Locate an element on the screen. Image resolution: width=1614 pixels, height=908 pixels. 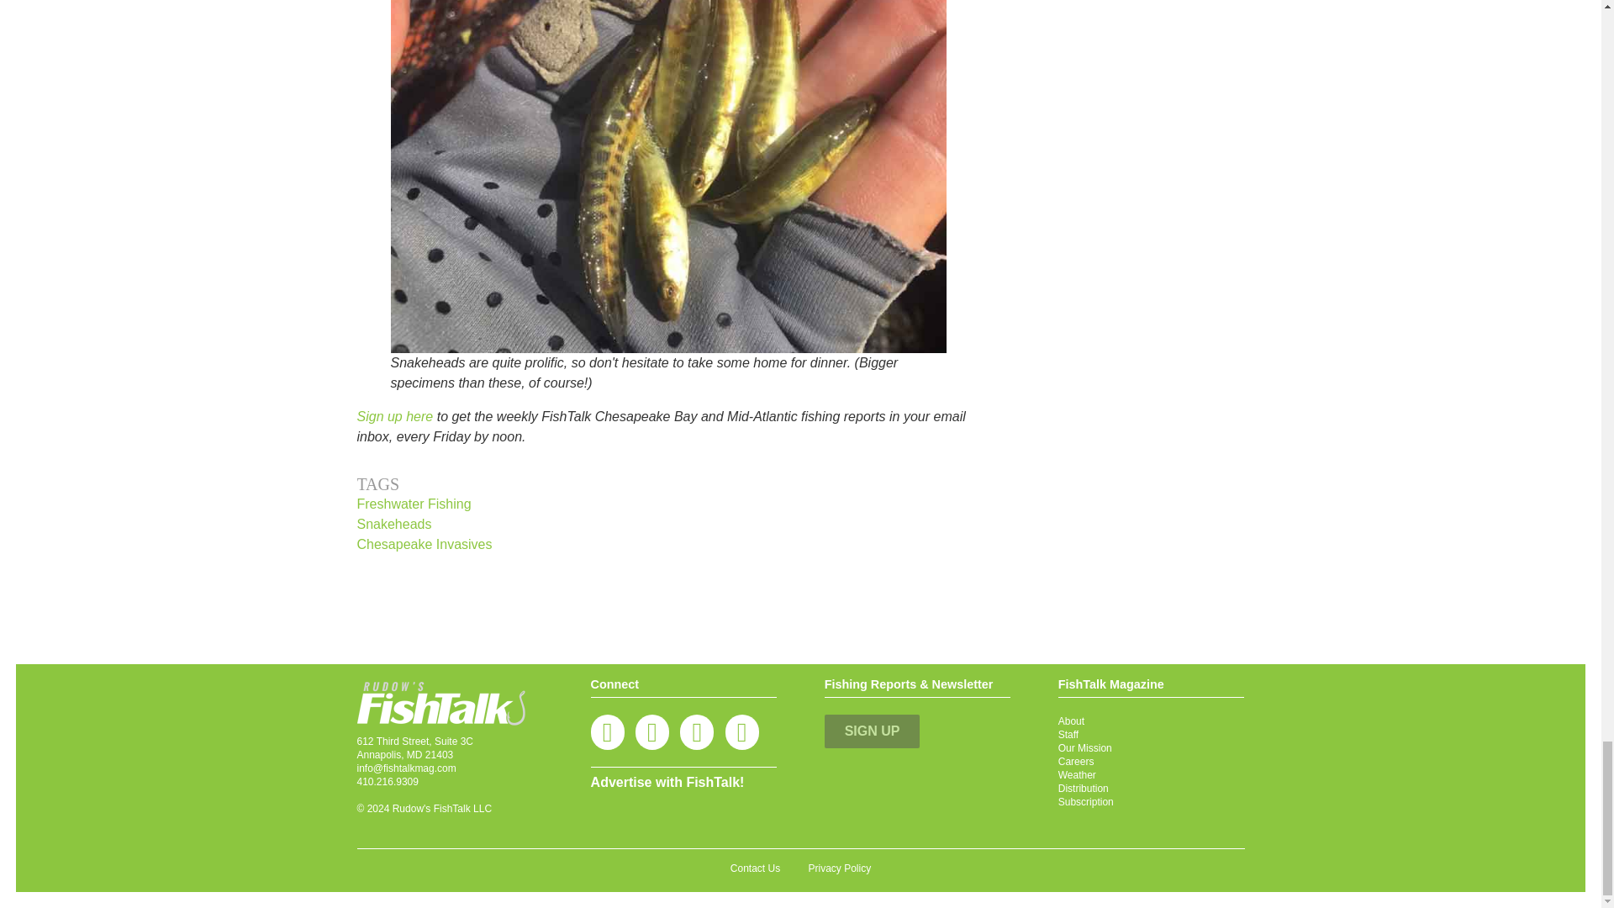
Sign up here is located at coordinates (394, 417).